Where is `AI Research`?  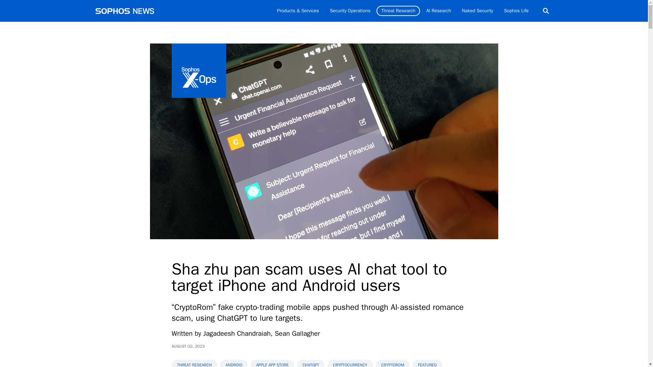
AI Research is located at coordinates (438, 11).